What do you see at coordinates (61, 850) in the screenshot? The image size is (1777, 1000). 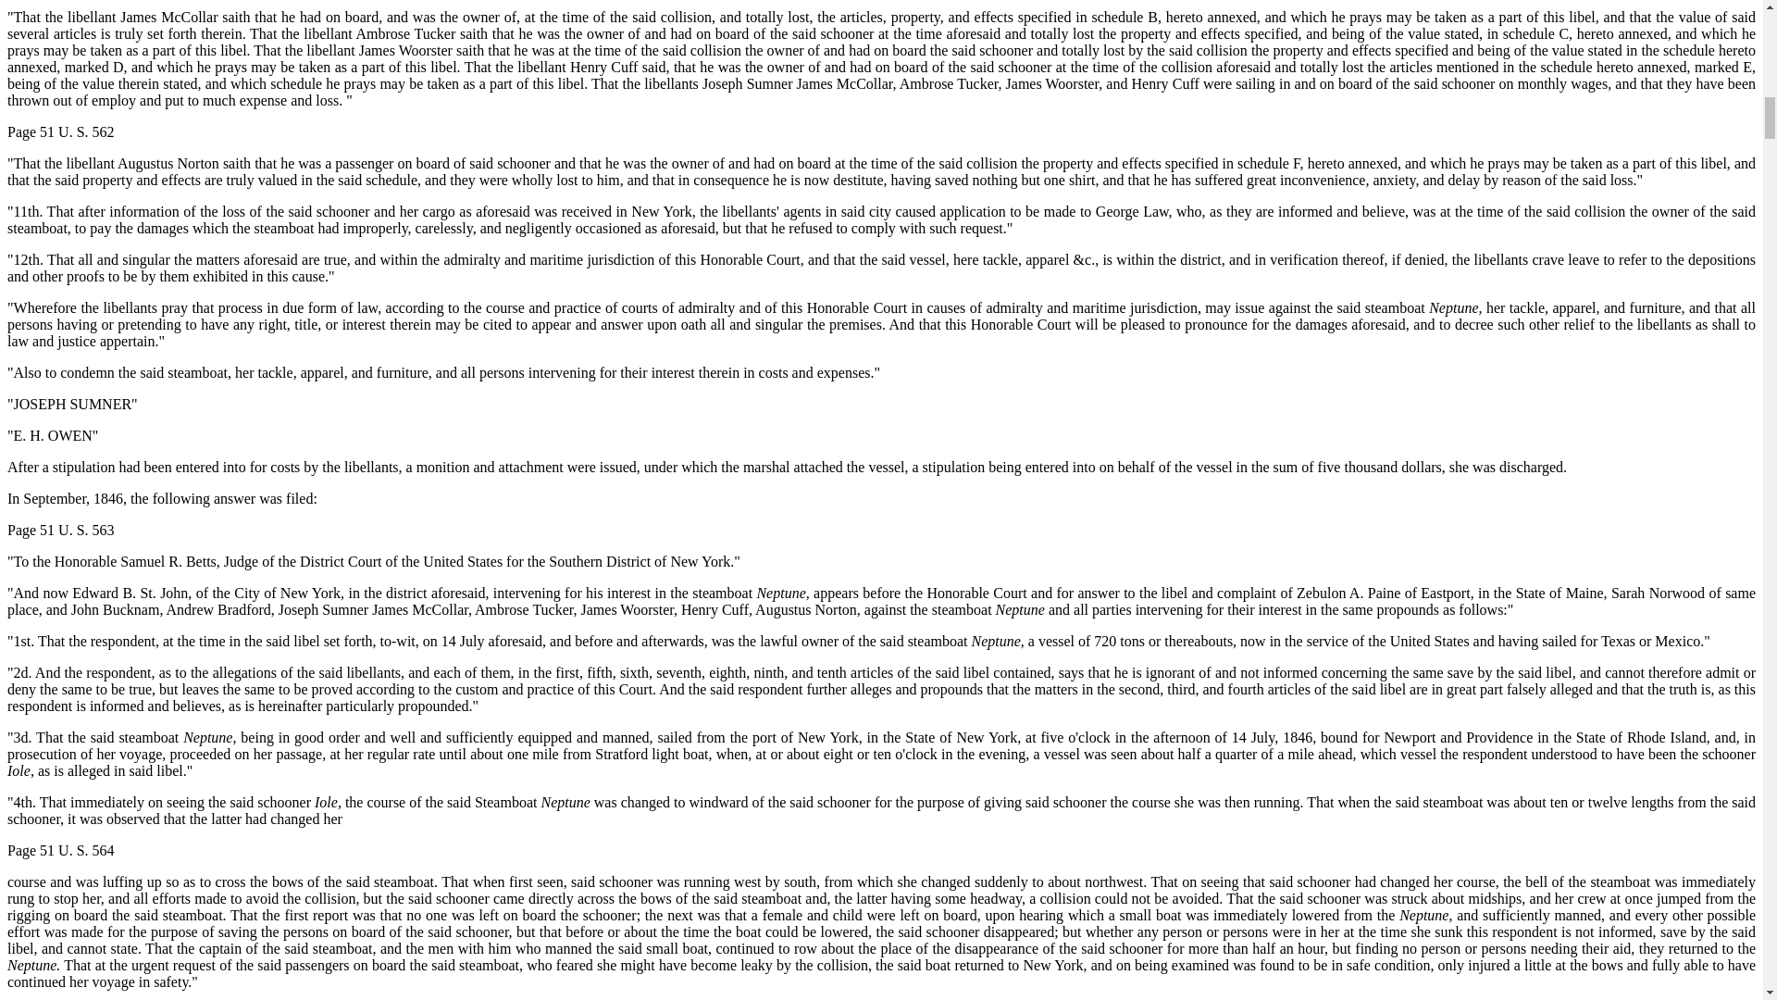 I see `Page 51 U. S. 564` at bounding box center [61, 850].